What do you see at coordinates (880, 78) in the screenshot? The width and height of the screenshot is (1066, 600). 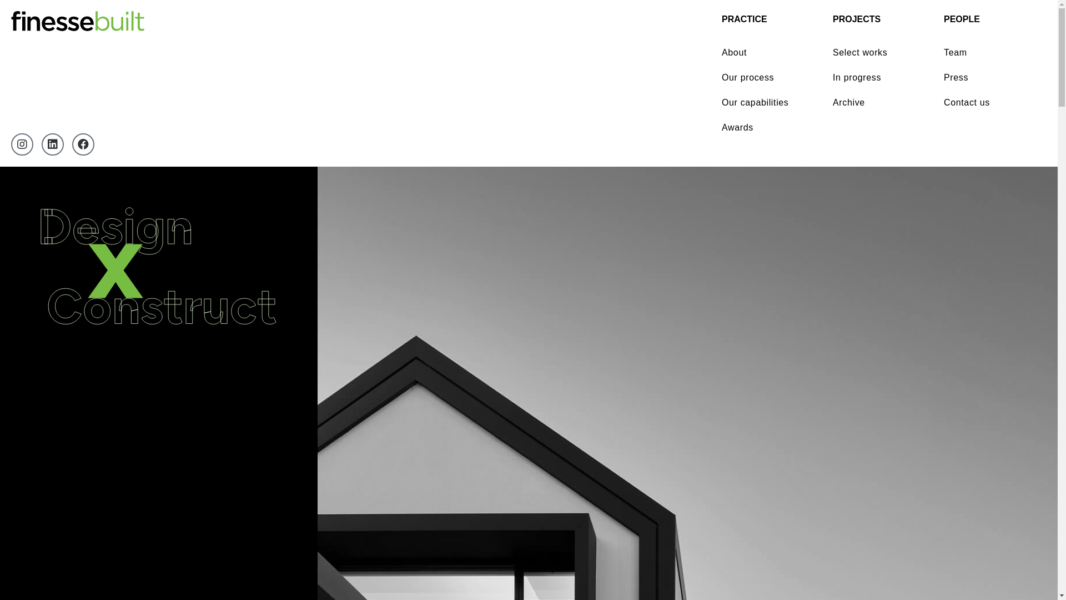 I see `In progress` at bounding box center [880, 78].